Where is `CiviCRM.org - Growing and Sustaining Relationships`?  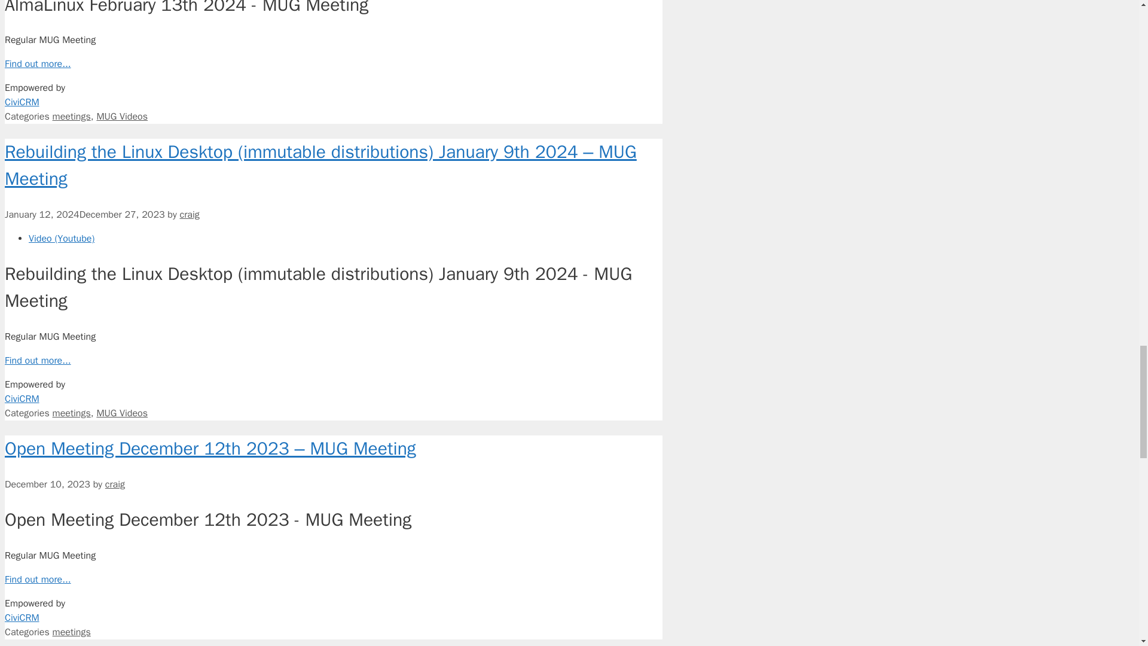 CiviCRM.org - Growing and Sustaining Relationships is located at coordinates (333, 624).